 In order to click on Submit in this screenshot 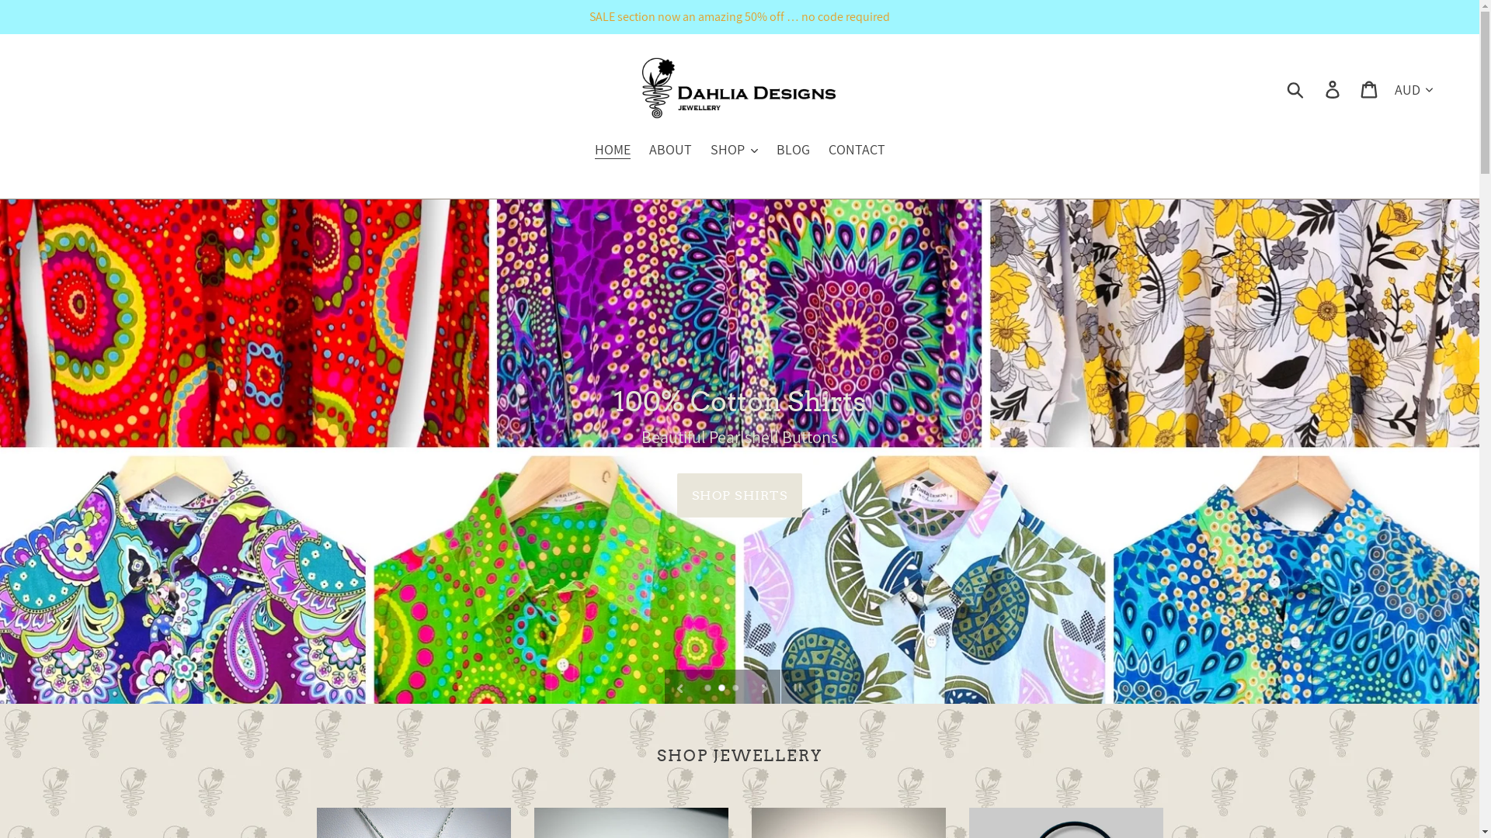, I will do `click(1297, 88)`.